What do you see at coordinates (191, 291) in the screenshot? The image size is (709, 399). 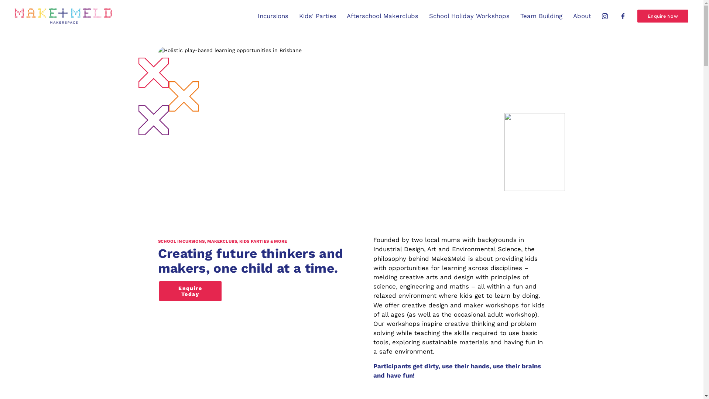 I see `Enquire Today` at bounding box center [191, 291].